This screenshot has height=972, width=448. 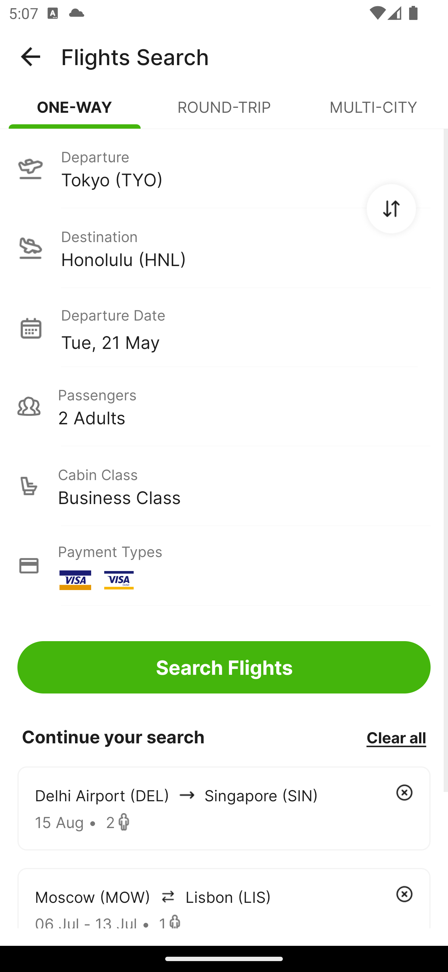 I want to click on Clear all, so click(x=396, y=737).